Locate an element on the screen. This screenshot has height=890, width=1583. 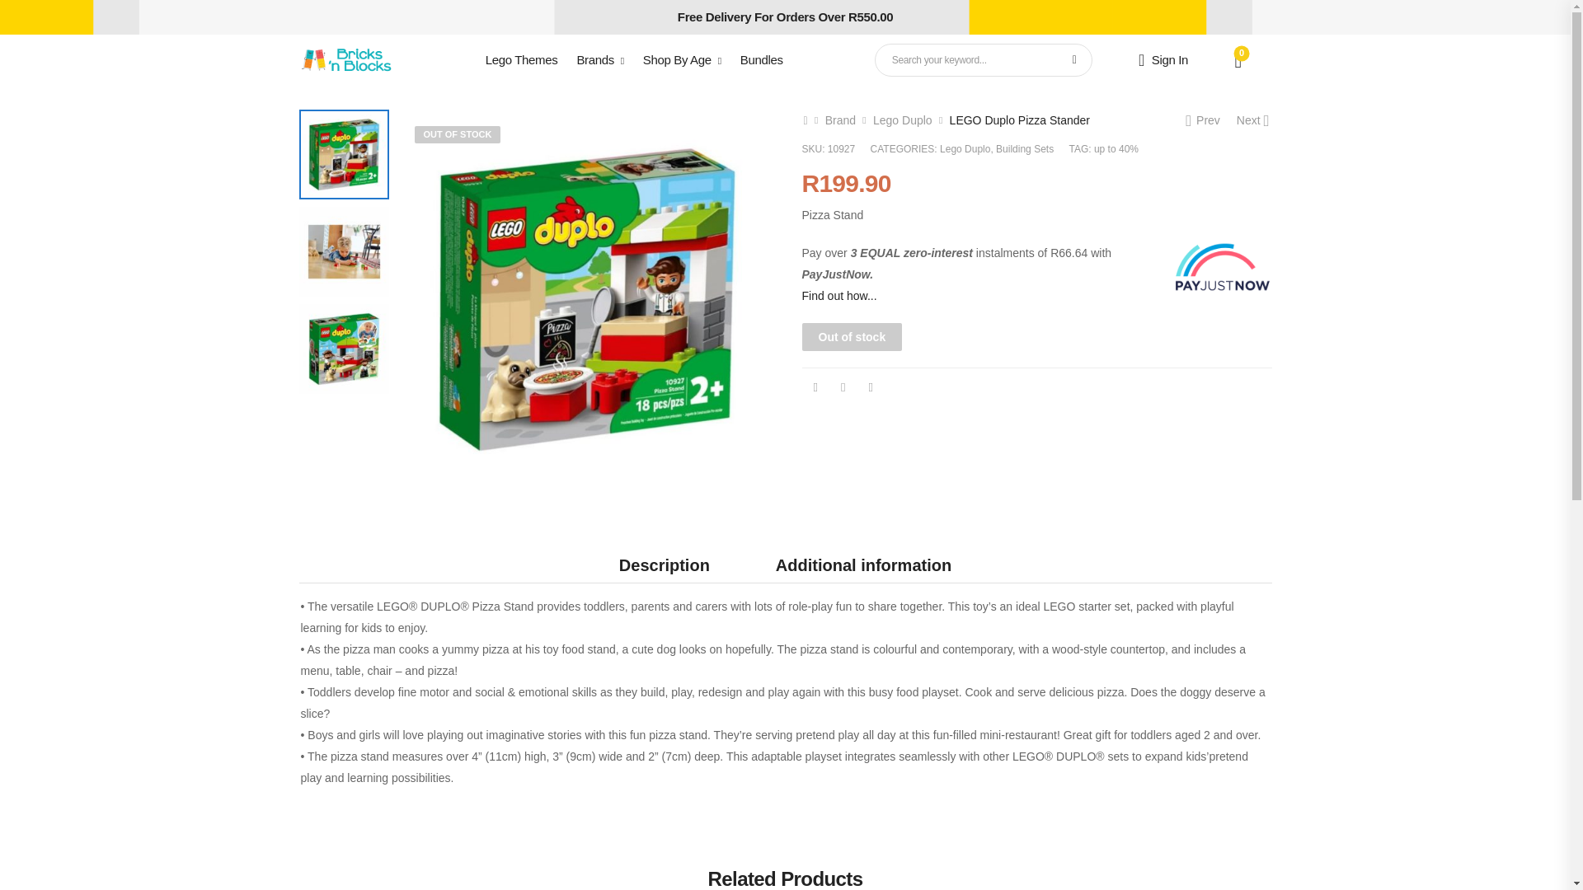
LG10927-3-e1634895817585.jpg is located at coordinates (587, 299).